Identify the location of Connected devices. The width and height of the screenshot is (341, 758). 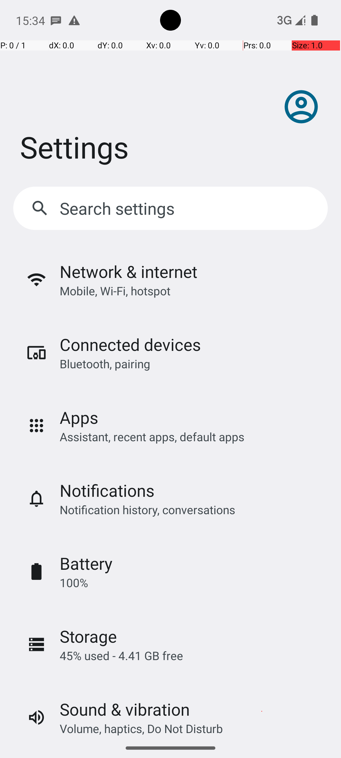
(130, 344).